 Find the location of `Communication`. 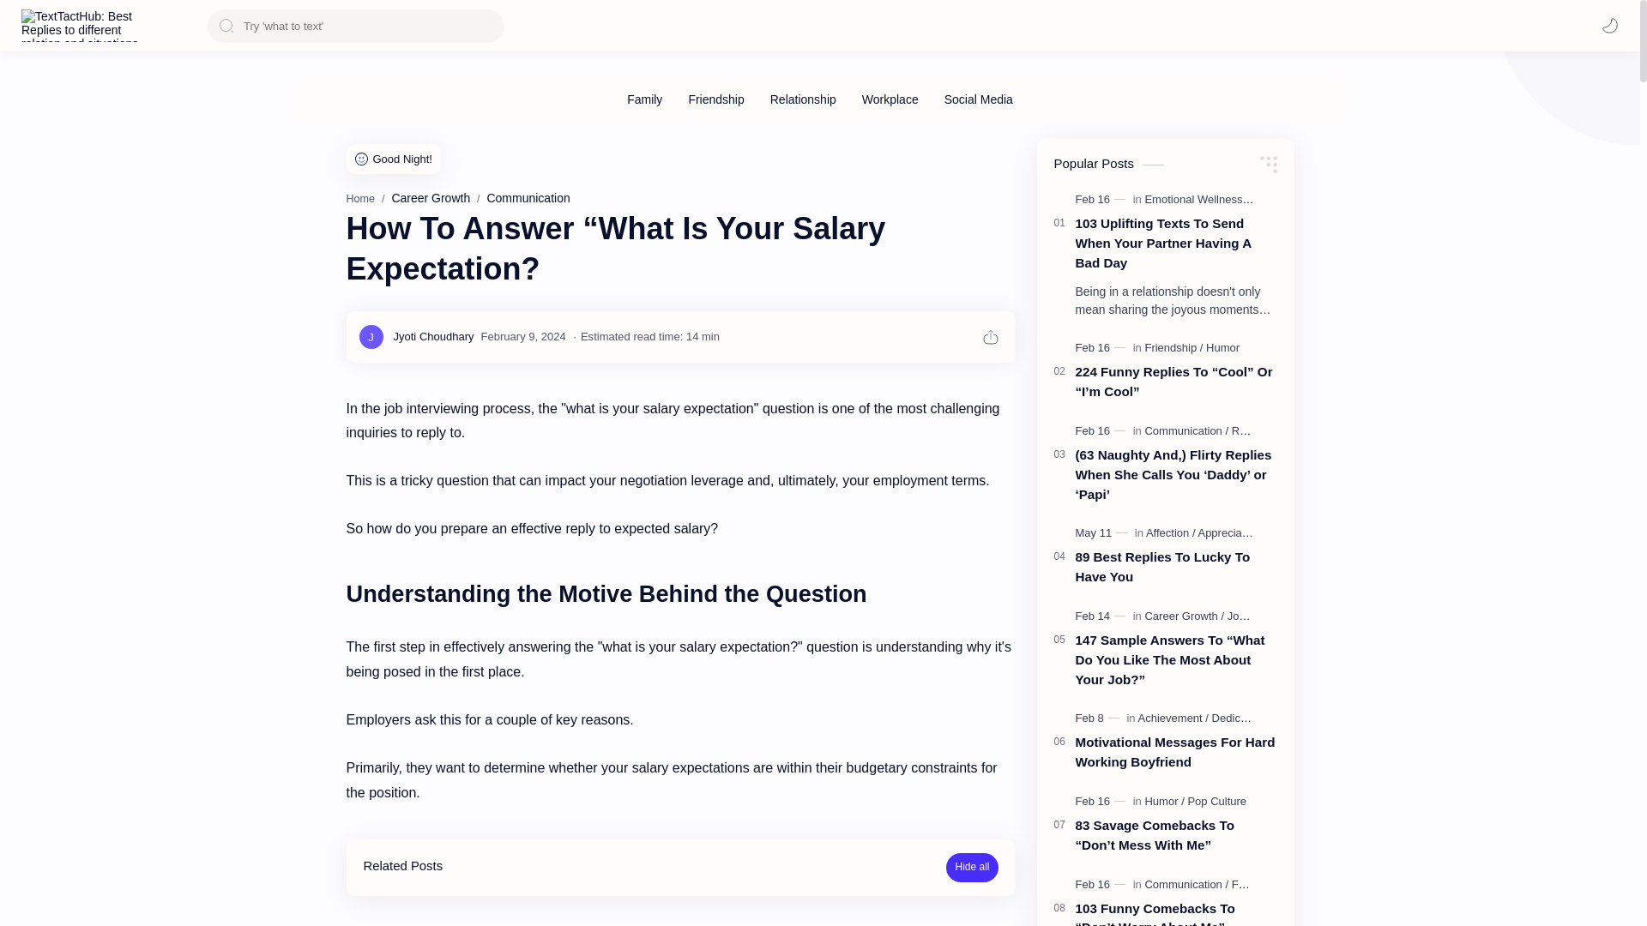

Communication is located at coordinates (528, 197).